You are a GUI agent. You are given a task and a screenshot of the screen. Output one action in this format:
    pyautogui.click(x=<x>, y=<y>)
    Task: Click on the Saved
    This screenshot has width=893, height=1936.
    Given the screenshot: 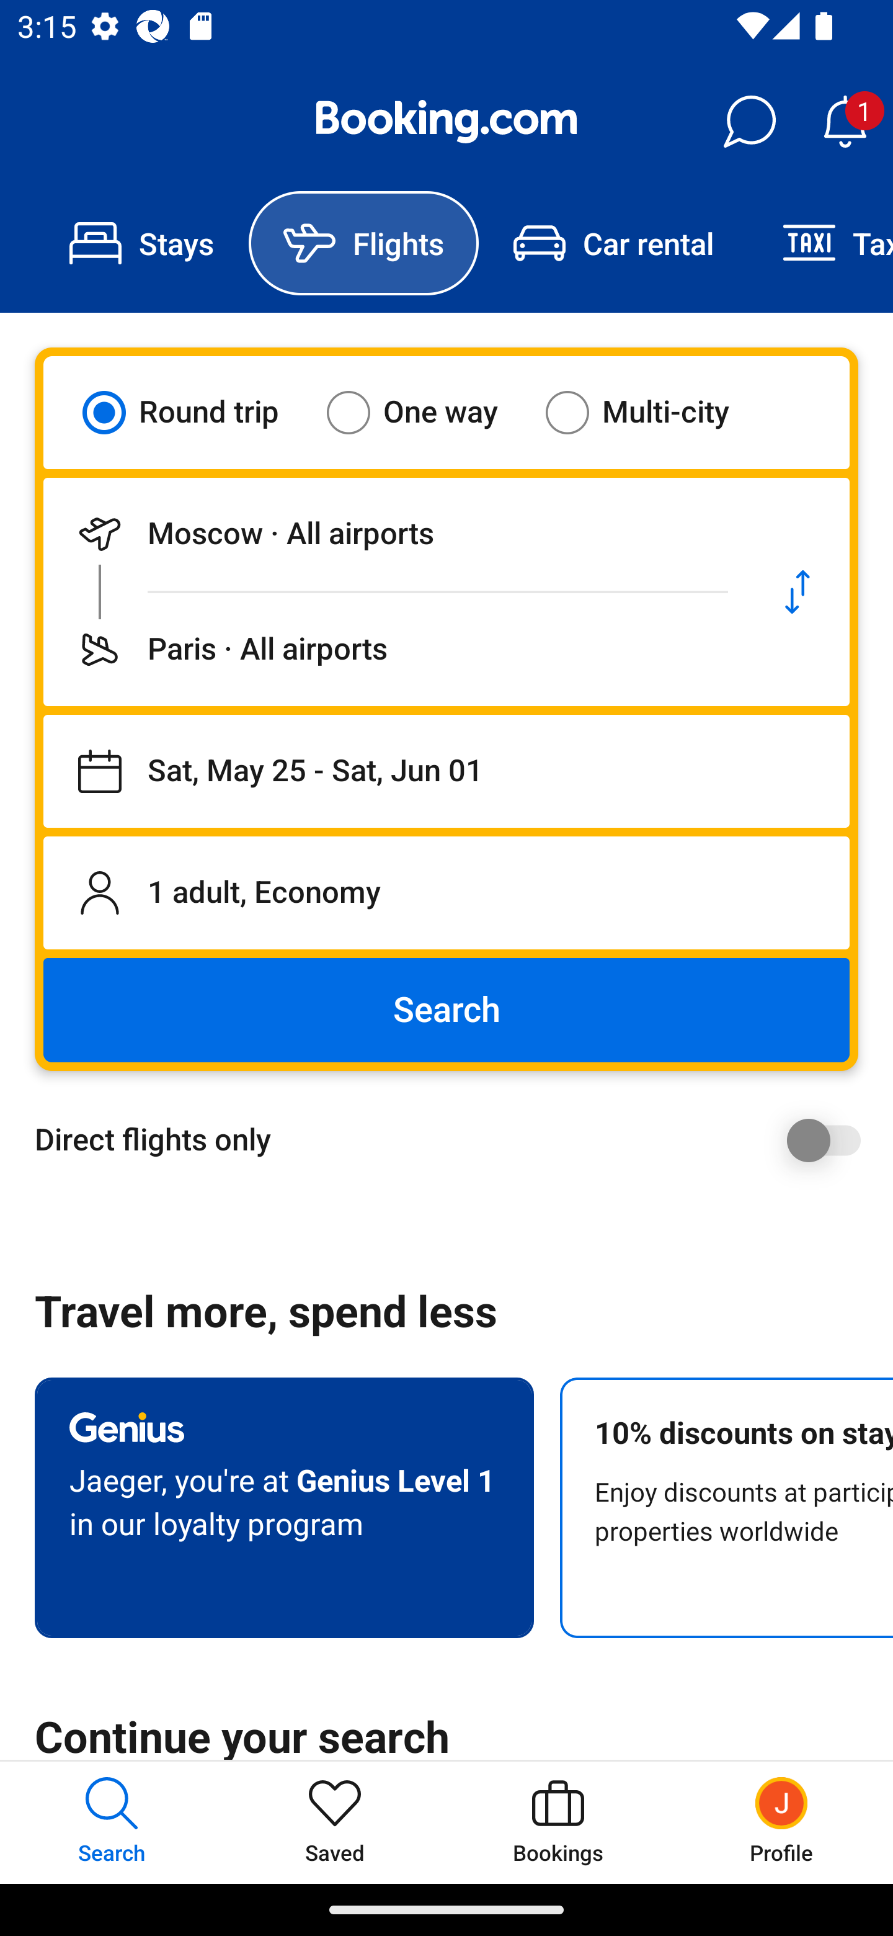 What is the action you would take?
    pyautogui.click(x=335, y=1822)
    